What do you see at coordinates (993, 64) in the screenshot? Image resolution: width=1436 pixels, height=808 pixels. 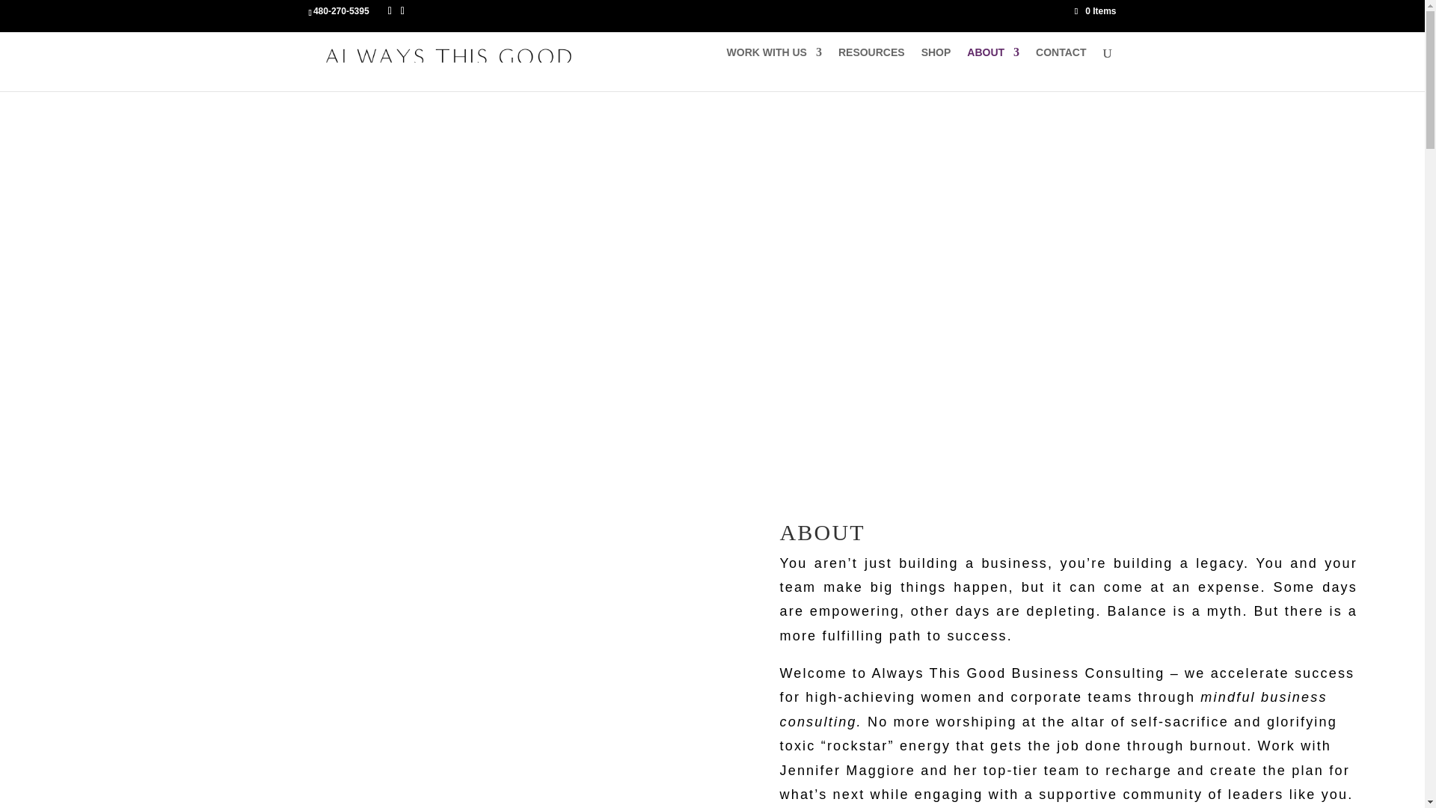 I see `ABOUT` at bounding box center [993, 64].